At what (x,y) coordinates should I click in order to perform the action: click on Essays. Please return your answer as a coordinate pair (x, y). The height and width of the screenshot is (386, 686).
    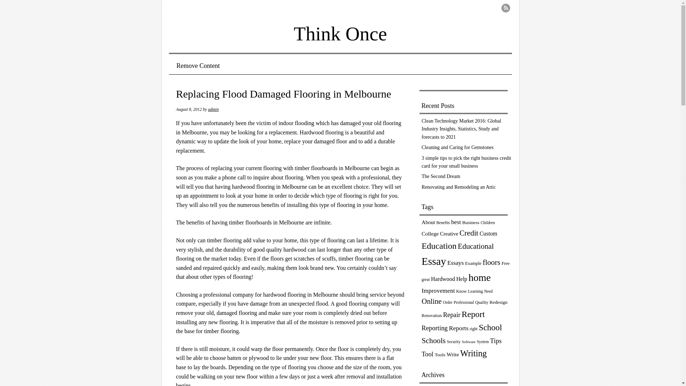
    Looking at the image, I should click on (455, 263).